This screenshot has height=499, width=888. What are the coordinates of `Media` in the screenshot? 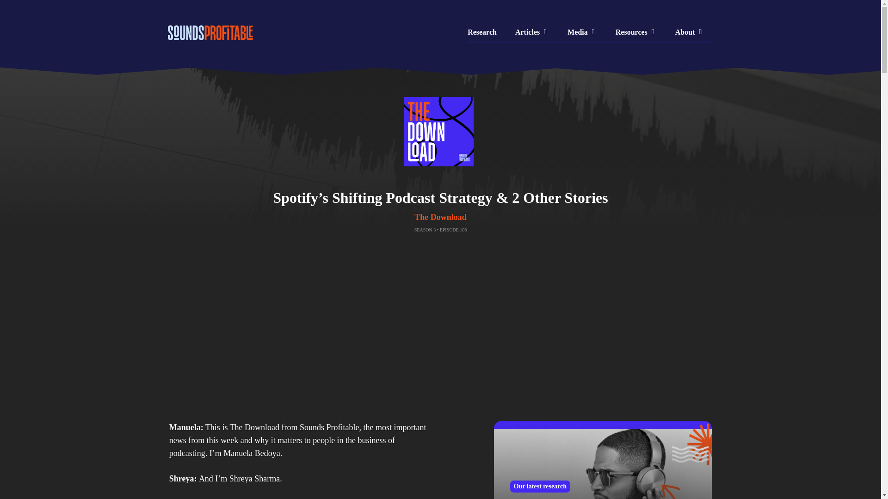 It's located at (582, 32).